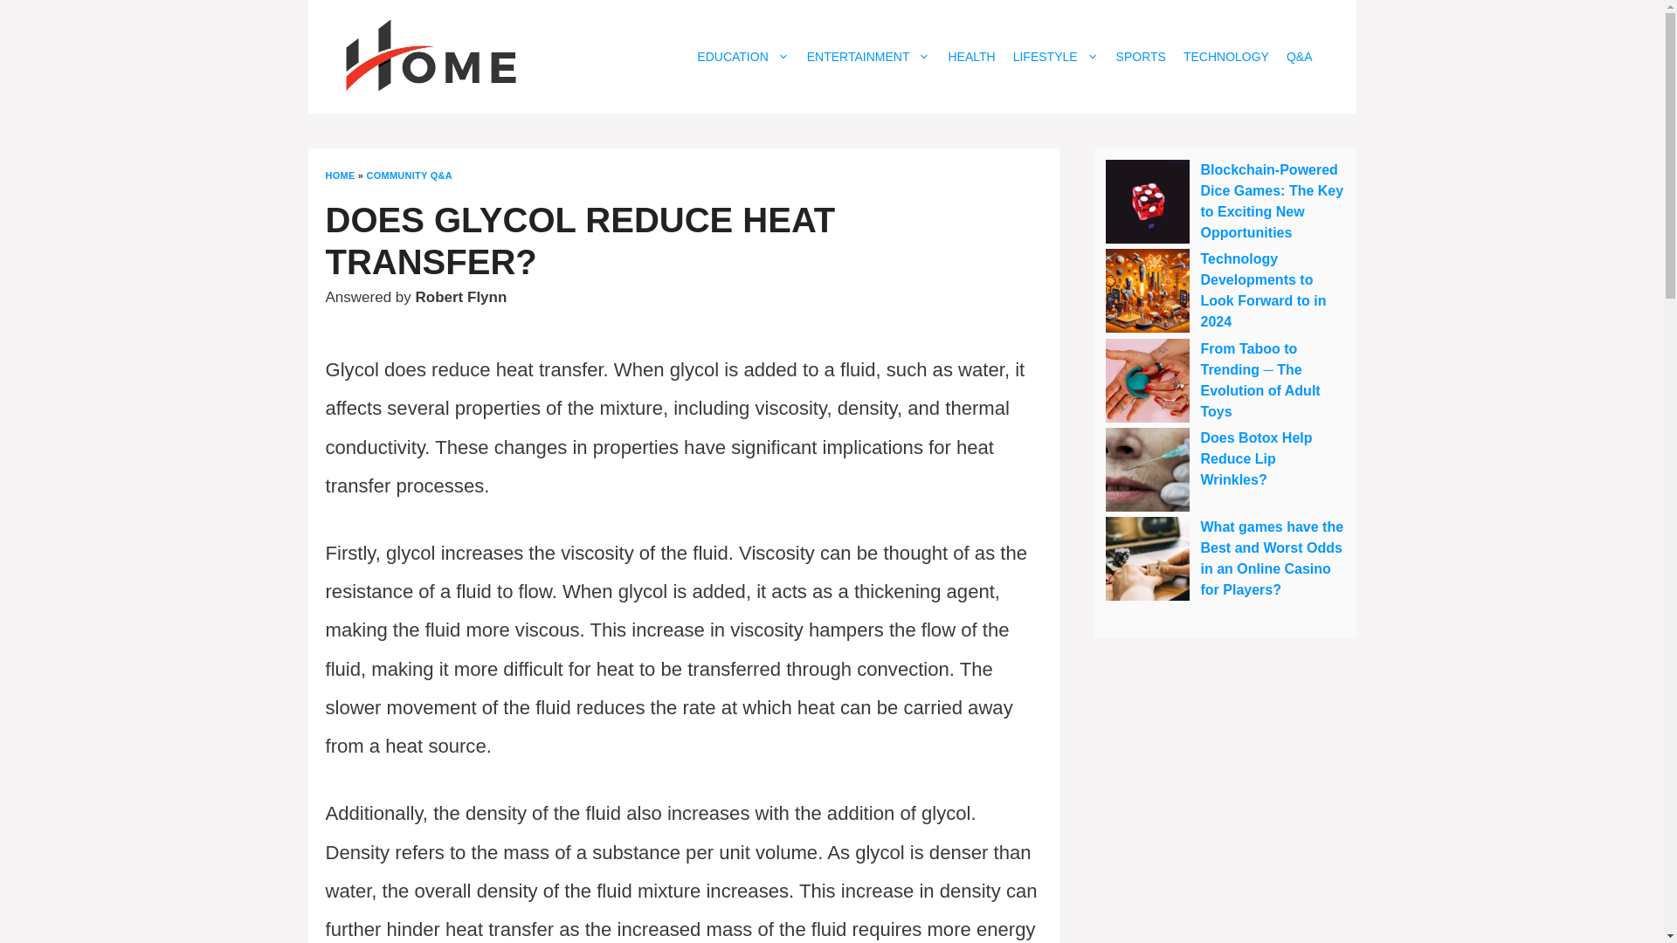 The image size is (1677, 943). Describe the element at coordinates (1055, 56) in the screenshot. I see `LIFESTYLE` at that location.